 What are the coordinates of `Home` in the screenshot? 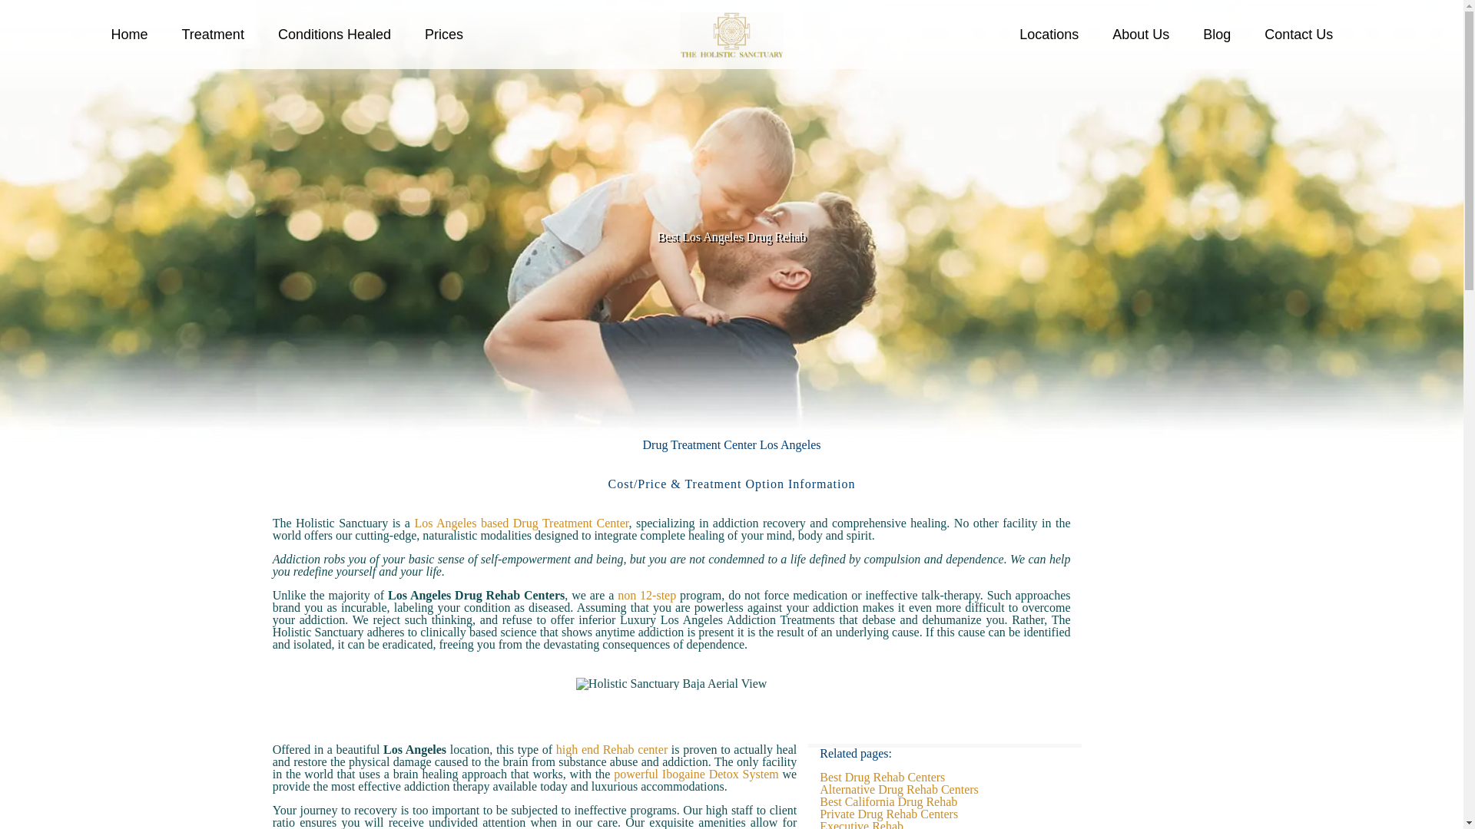 It's located at (129, 34).